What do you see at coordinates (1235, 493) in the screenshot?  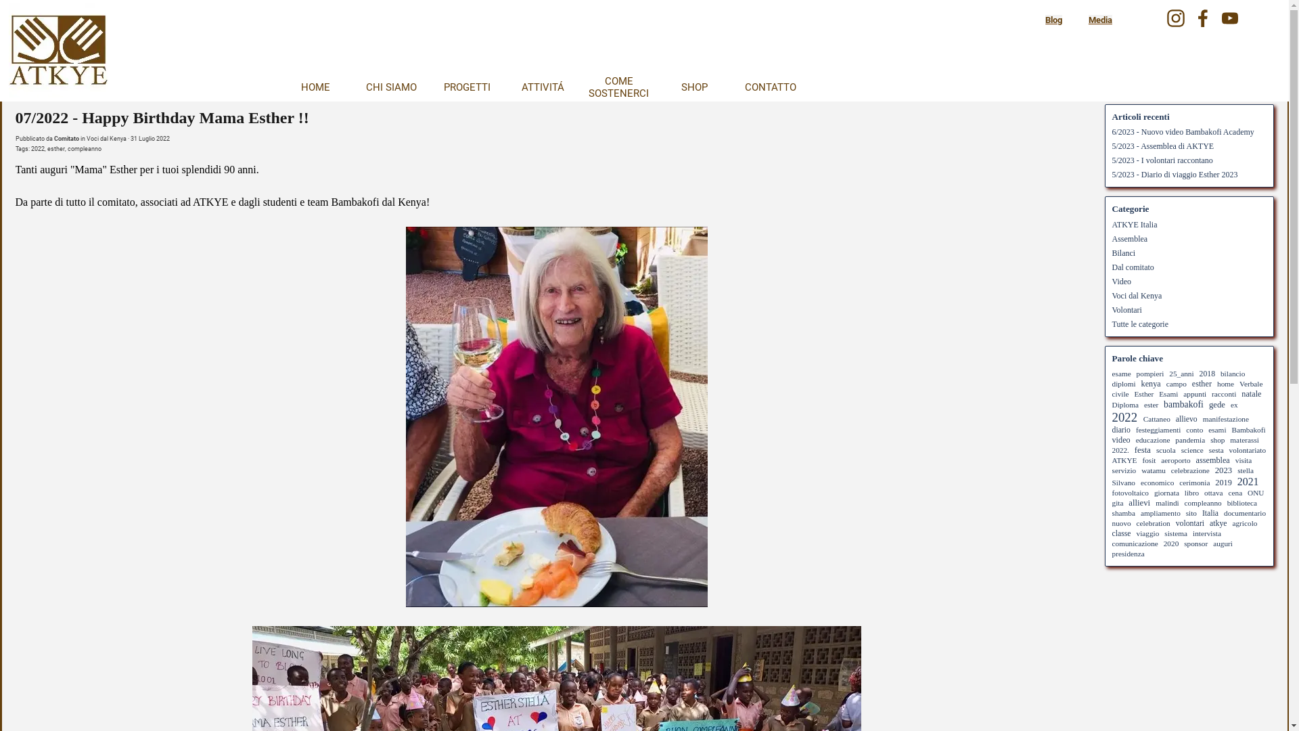 I see `cena` at bounding box center [1235, 493].